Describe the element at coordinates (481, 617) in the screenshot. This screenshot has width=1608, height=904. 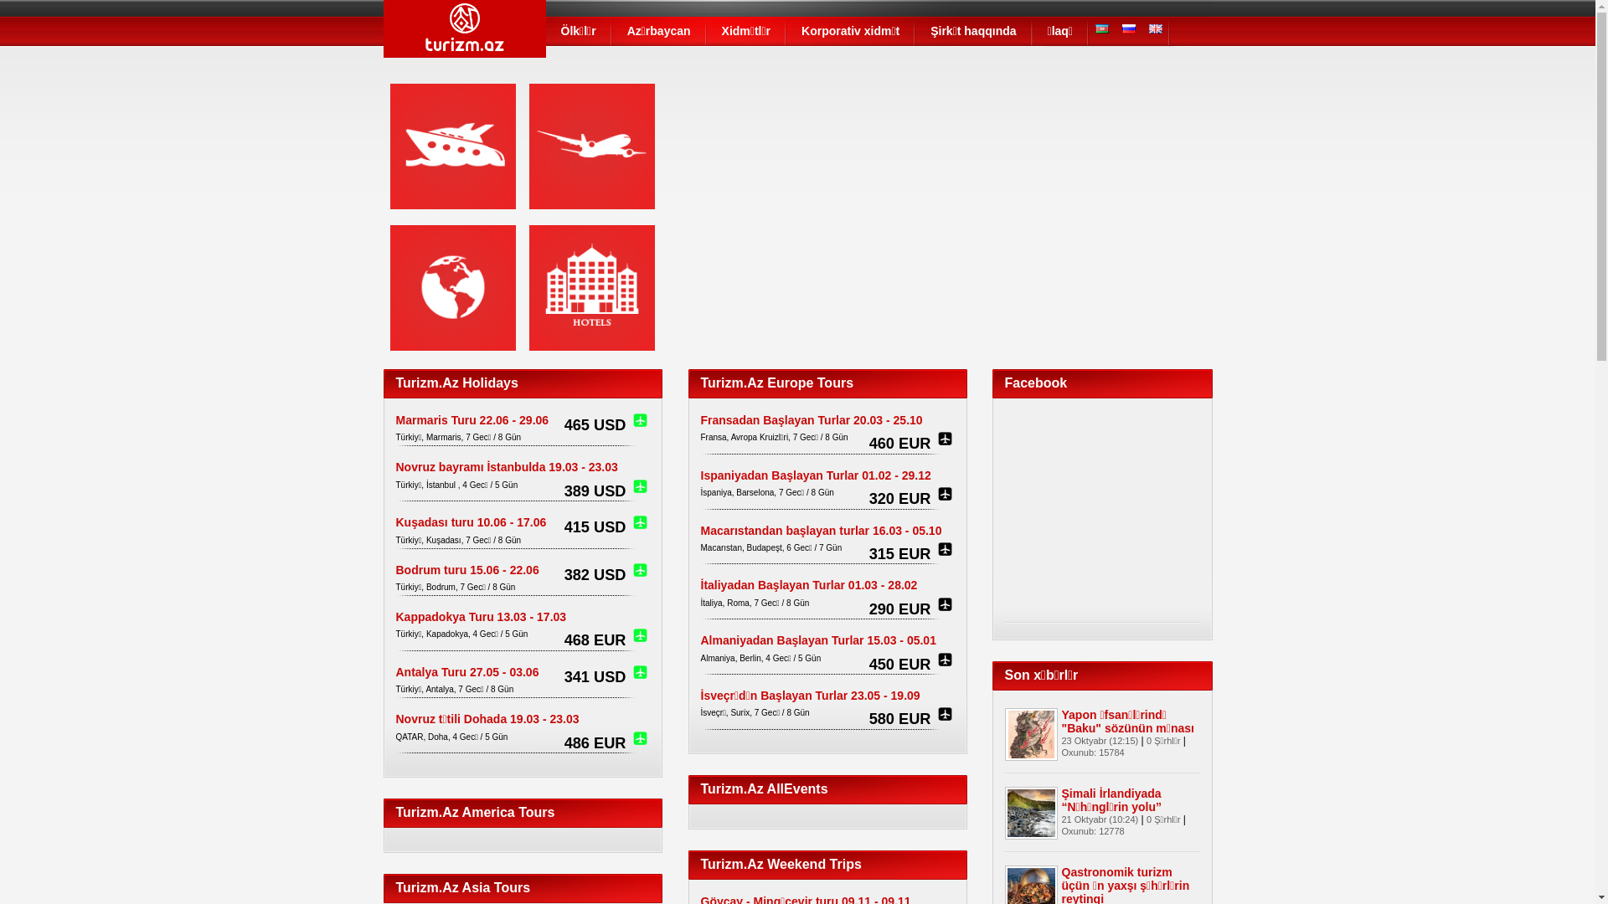
I see `Kappadokya Turu 13.03 - 17.03` at that location.